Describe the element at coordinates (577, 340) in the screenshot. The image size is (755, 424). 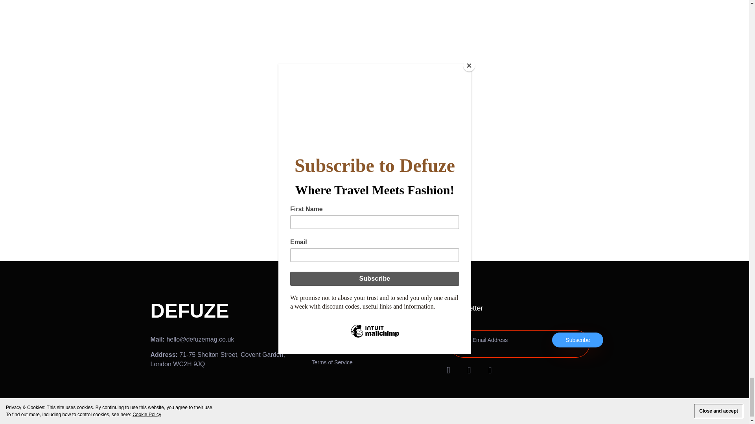
I see `Subscribe` at that location.